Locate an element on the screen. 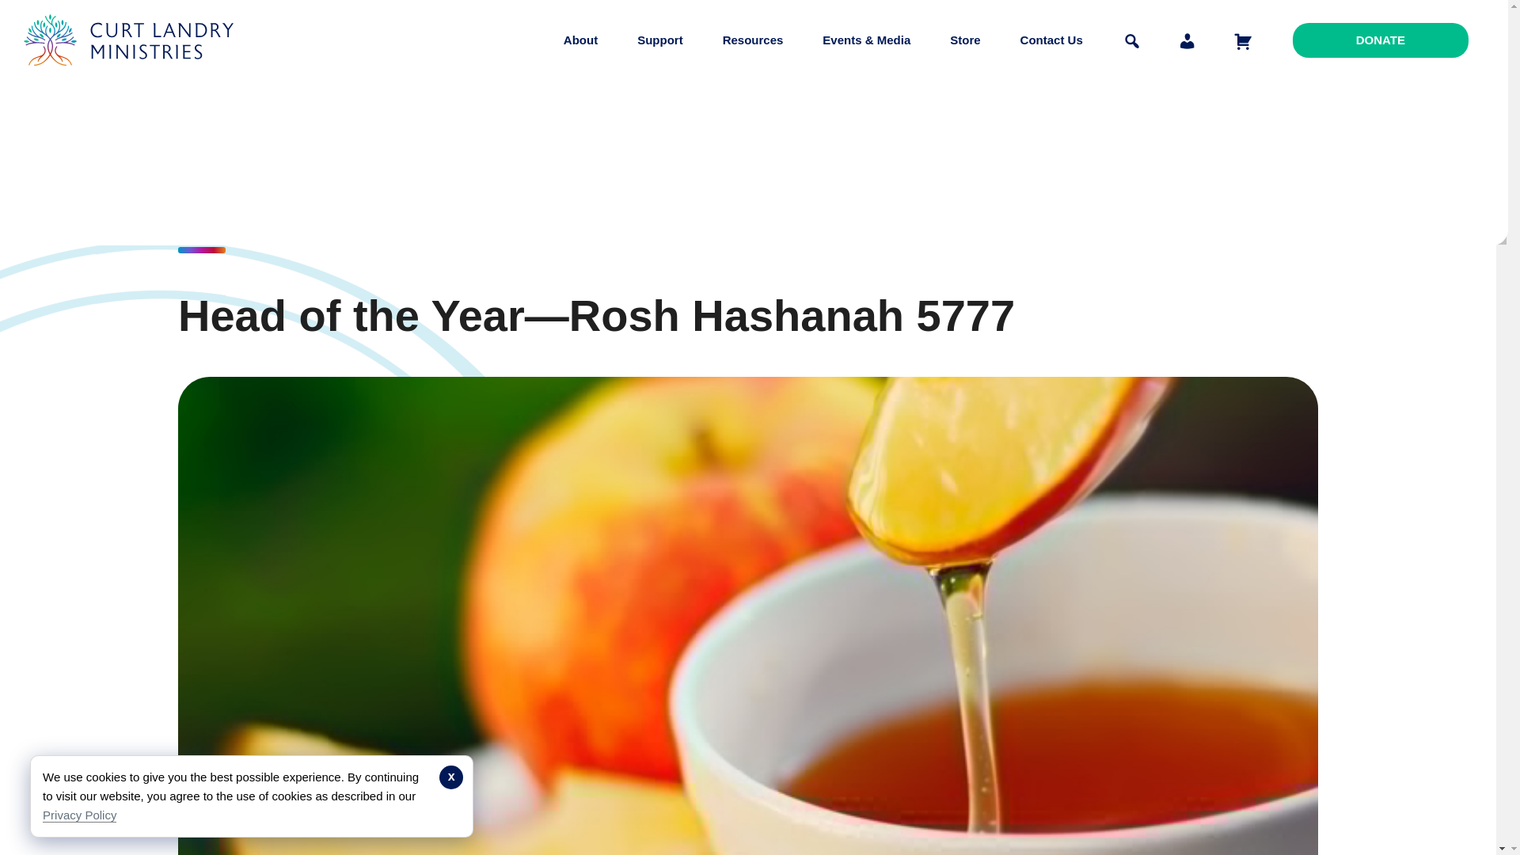 This screenshot has height=855, width=1520. Resources is located at coordinates (753, 40).